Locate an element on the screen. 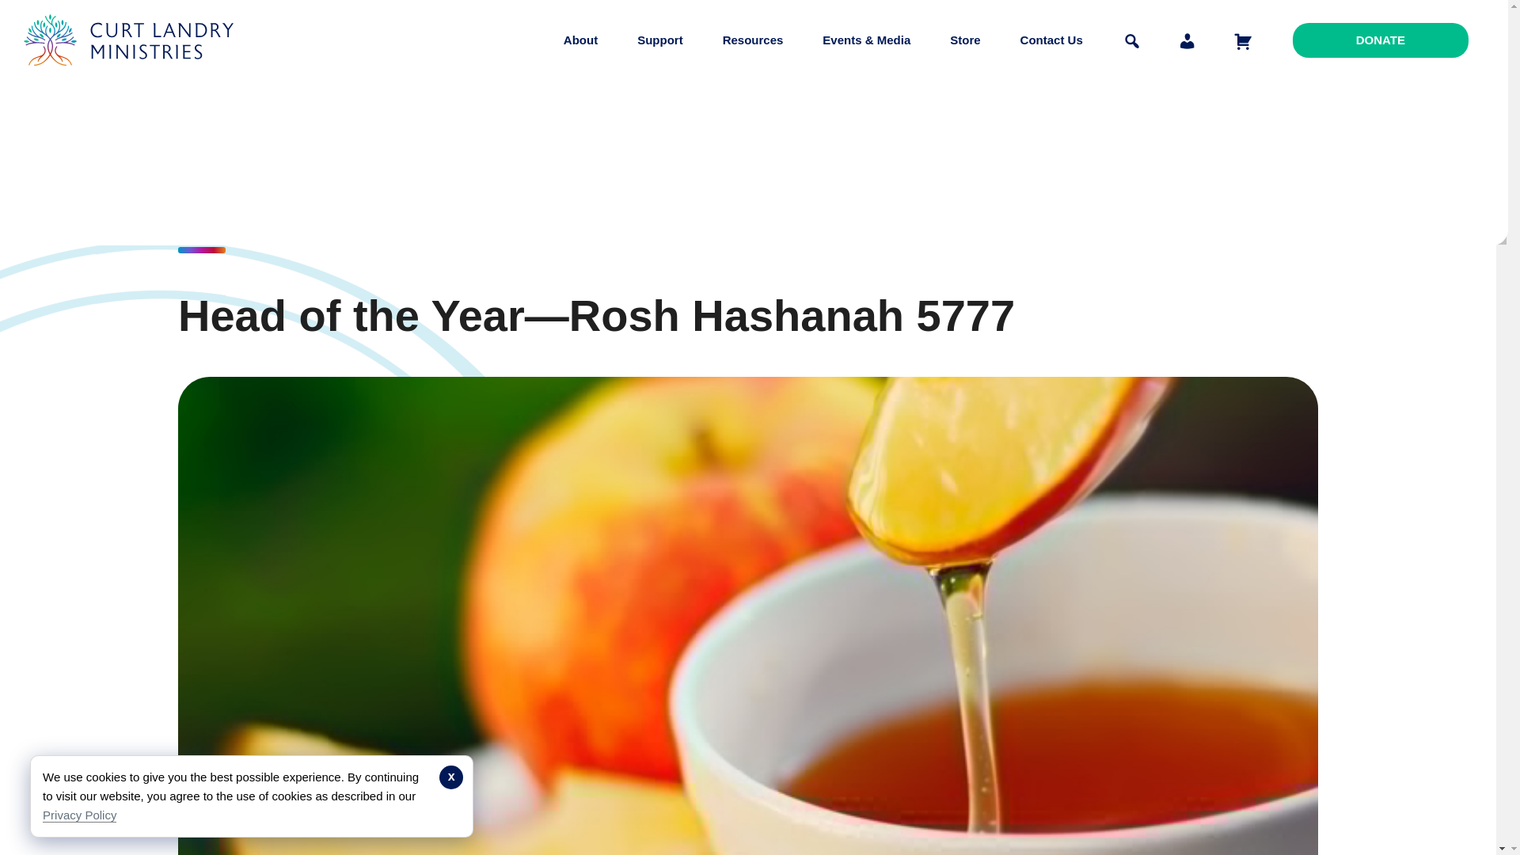 This screenshot has height=855, width=1520. Resources is located at coordinates (753, 40).